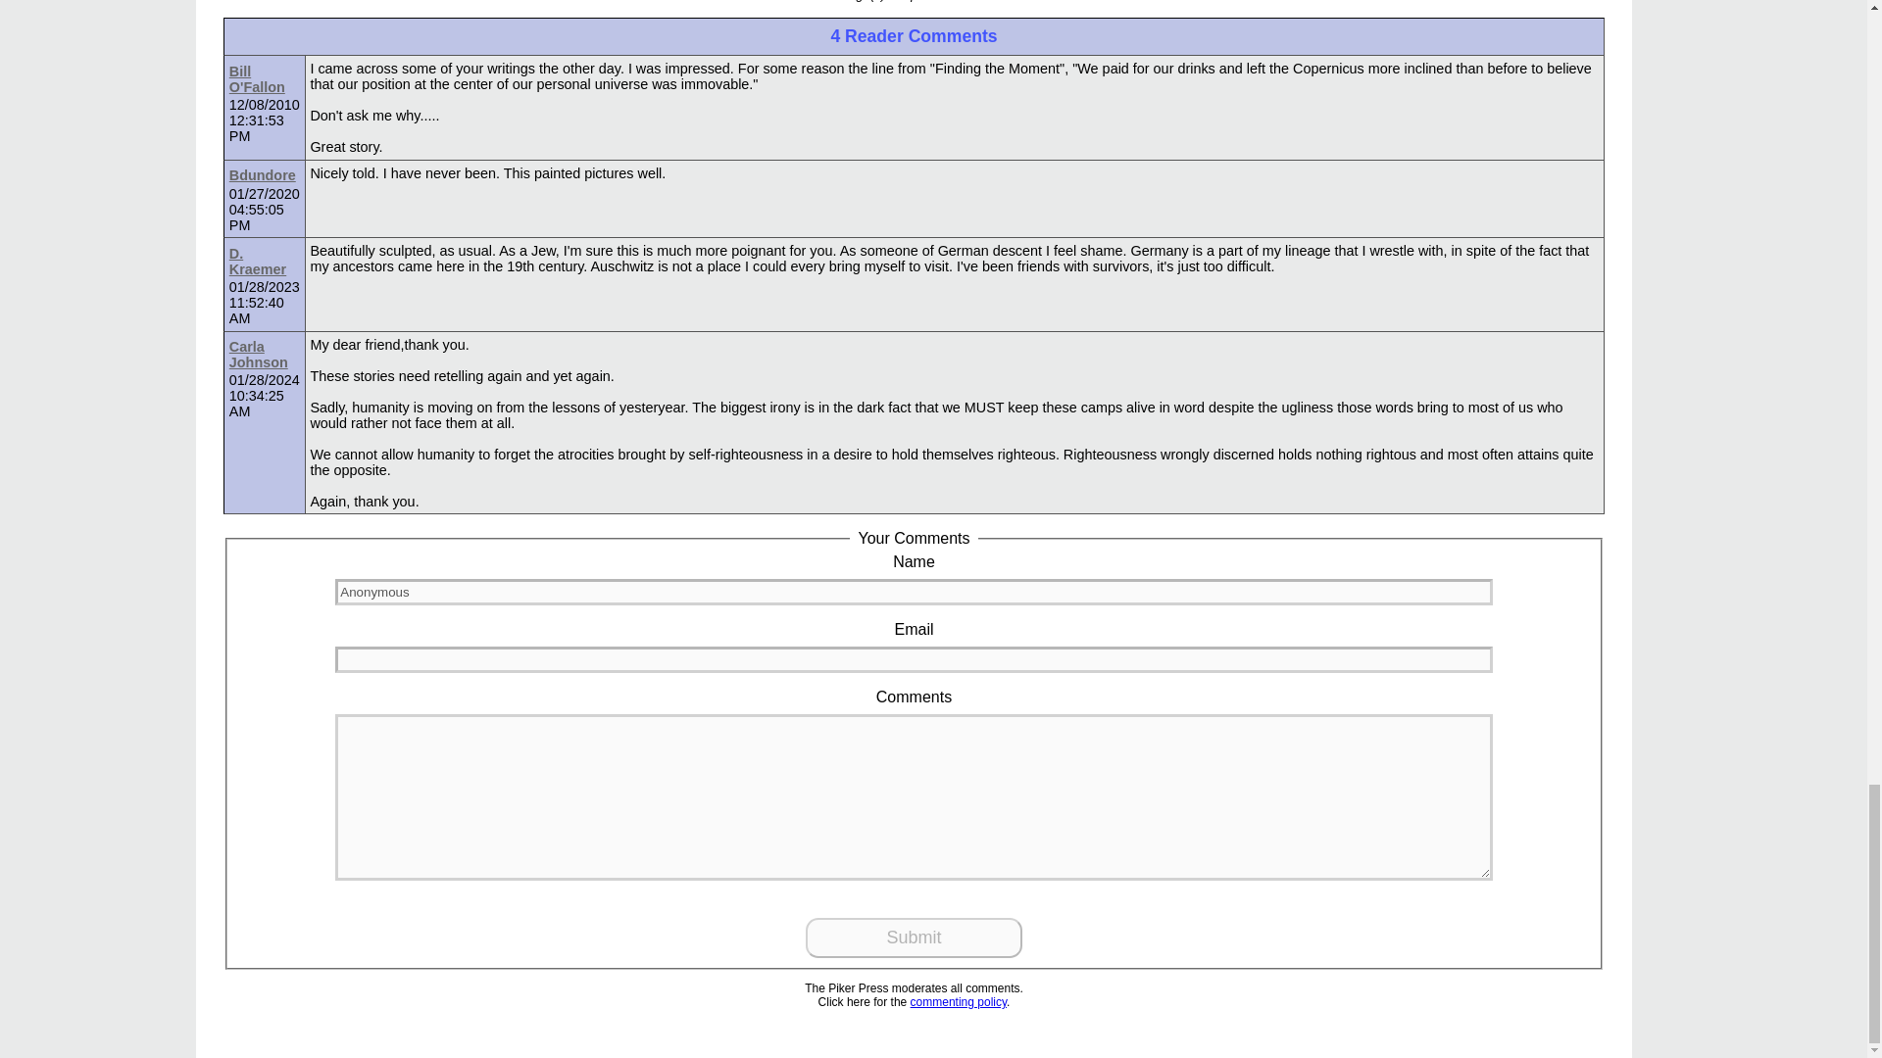 The height and width of the screenshot is (1058, 1882). Describe the element at coordinates (263, 175) in the screenshot. I see `Bdundore` at that location.